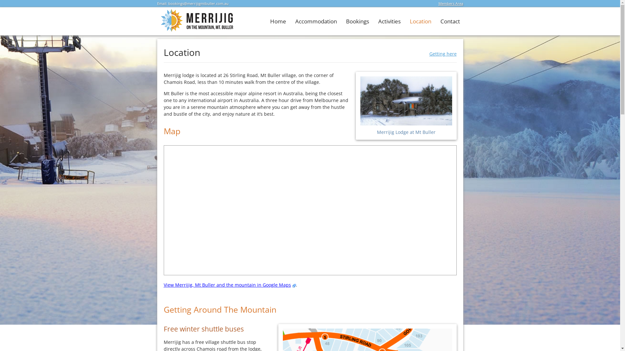 The width and height of the screenshot is (625, 351). What do you see at coordinates (198, 3) in the screenshot?
I see `bookings@merrijigmtbuller.com.au` at bounding box center [198, 3].